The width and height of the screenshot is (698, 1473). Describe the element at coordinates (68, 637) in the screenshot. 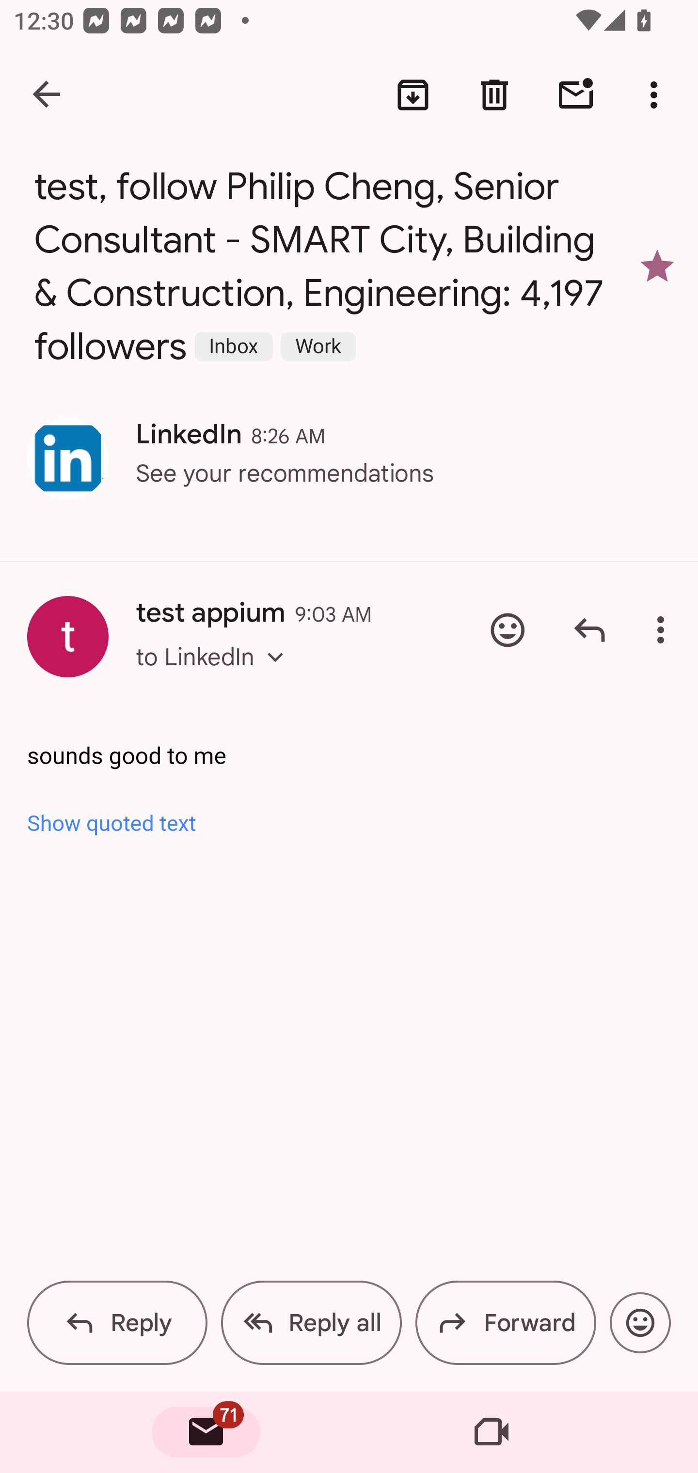

I see `Show contact information for test appium` at that location.